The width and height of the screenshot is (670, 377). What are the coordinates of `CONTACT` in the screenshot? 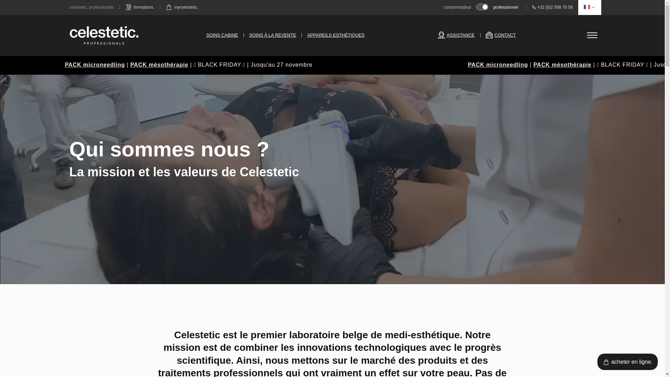 It's located at (501, 35).